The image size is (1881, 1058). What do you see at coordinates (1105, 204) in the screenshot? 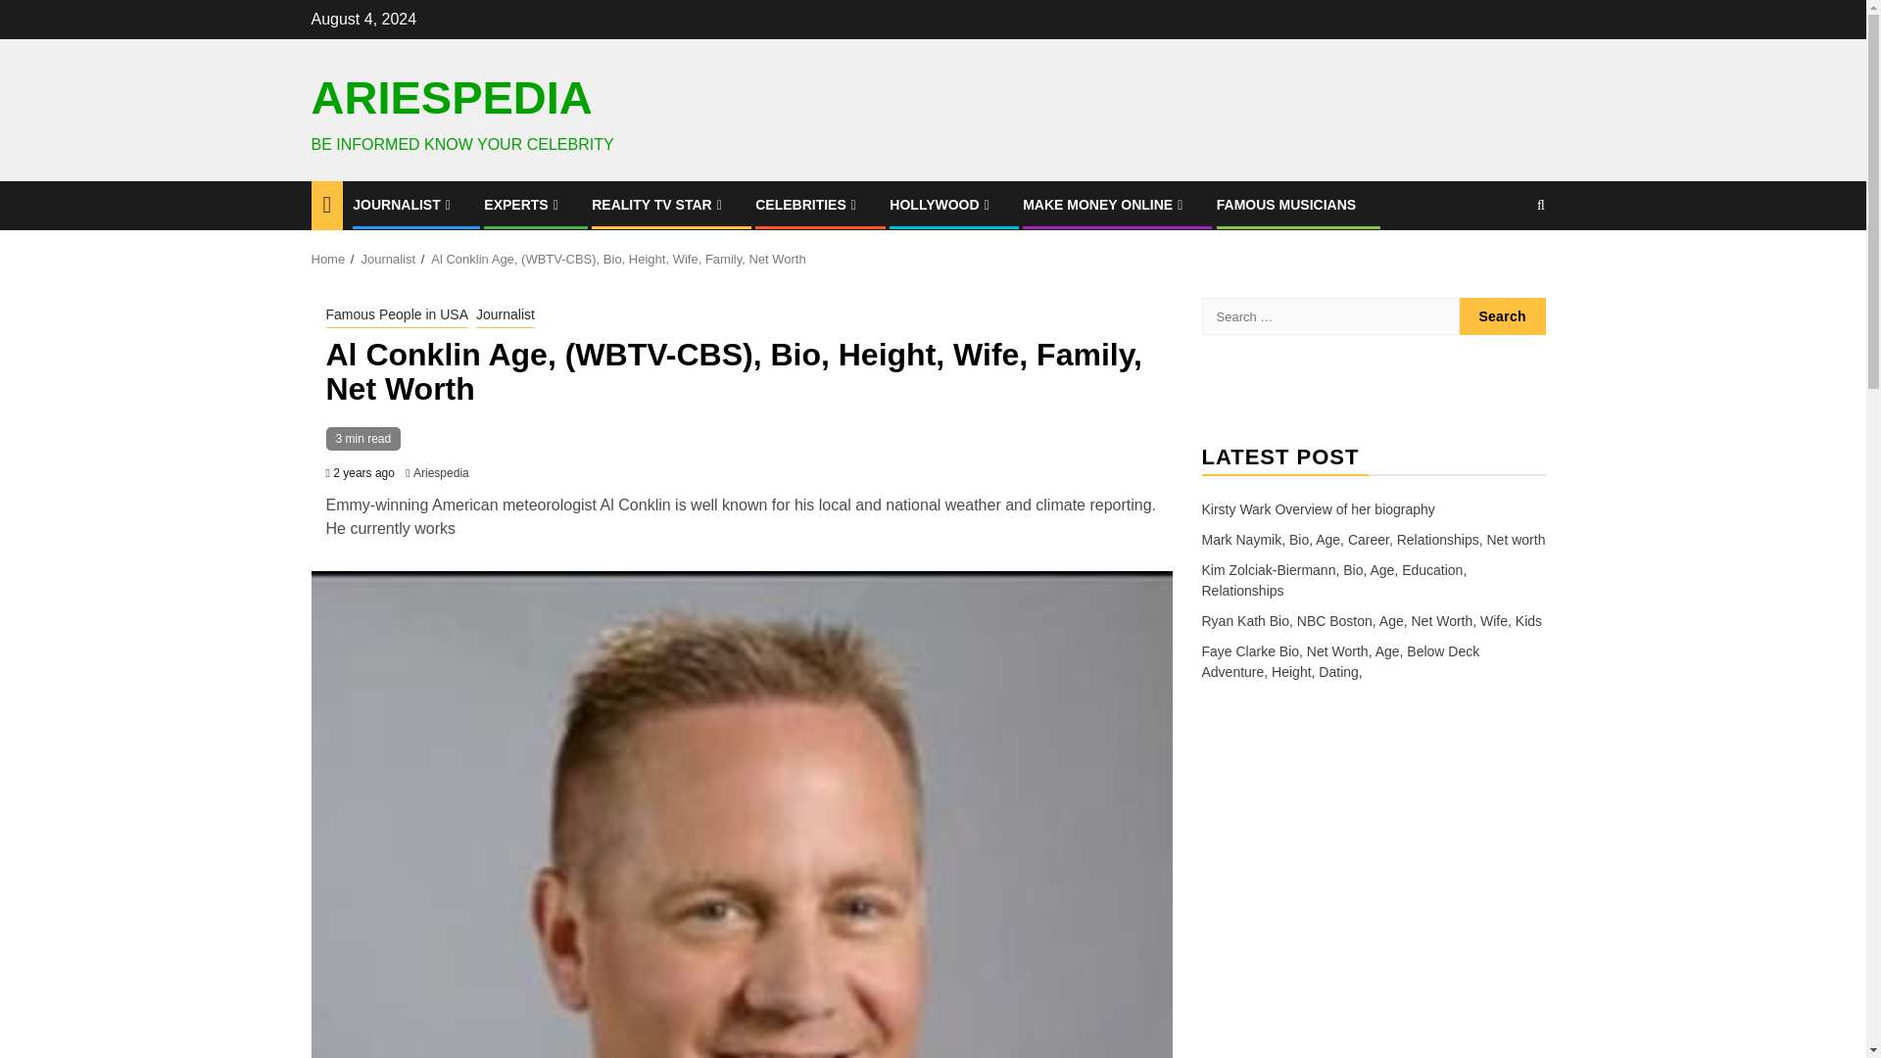
I see `MAKE MONEY ONLINE` at bounding box center [1105, 204].